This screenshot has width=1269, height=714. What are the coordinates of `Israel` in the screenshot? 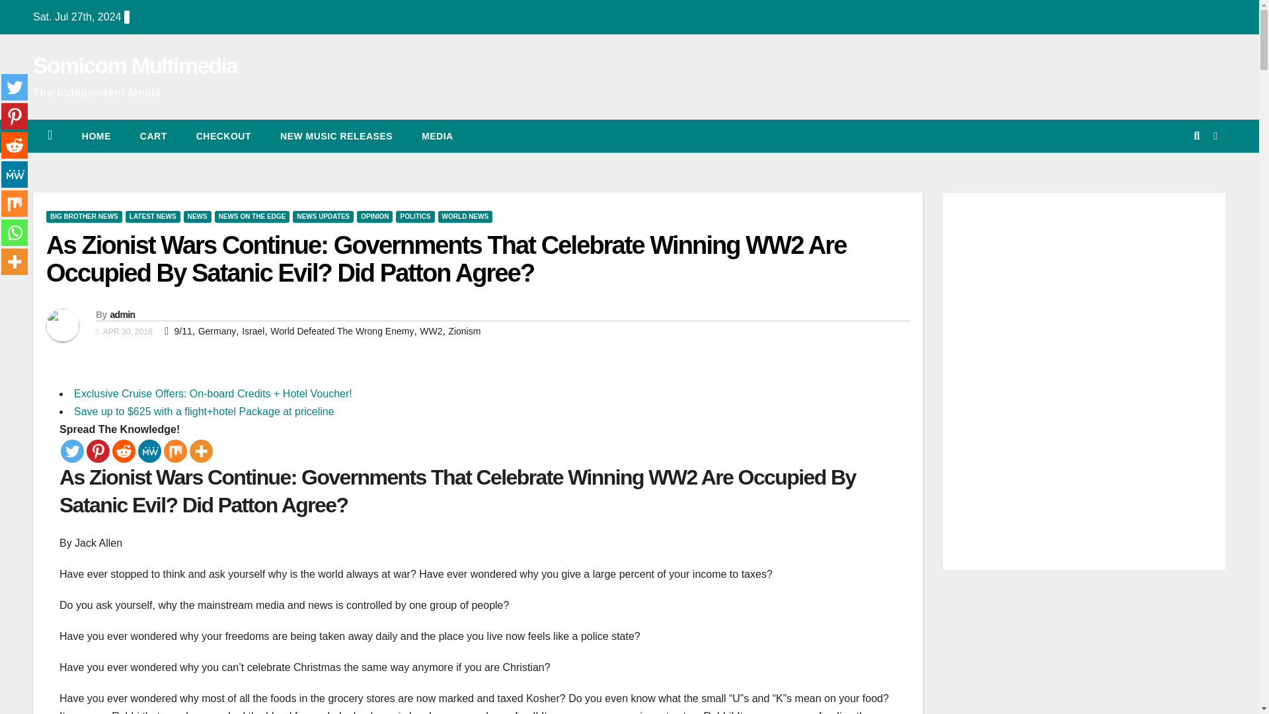 It's located at (252, 331).